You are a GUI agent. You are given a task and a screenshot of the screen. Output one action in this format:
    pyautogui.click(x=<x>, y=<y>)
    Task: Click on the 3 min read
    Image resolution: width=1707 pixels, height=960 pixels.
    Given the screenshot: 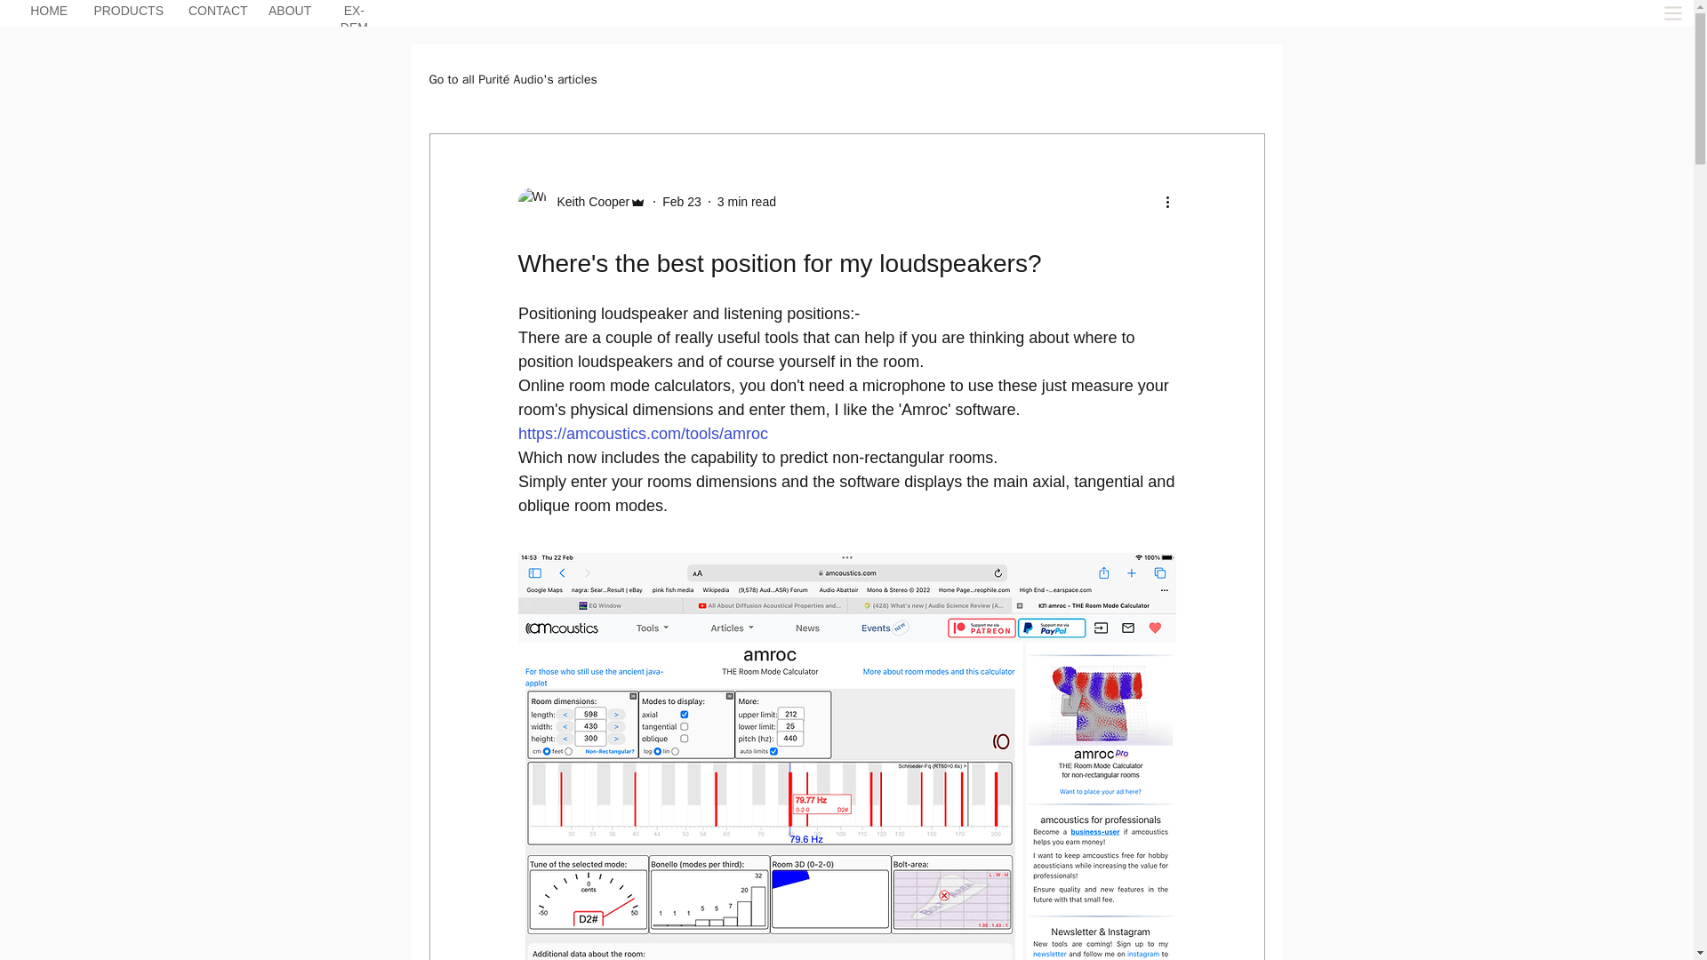 What is the action you would take?
    pyautogui.click(x=747, y=201)
    